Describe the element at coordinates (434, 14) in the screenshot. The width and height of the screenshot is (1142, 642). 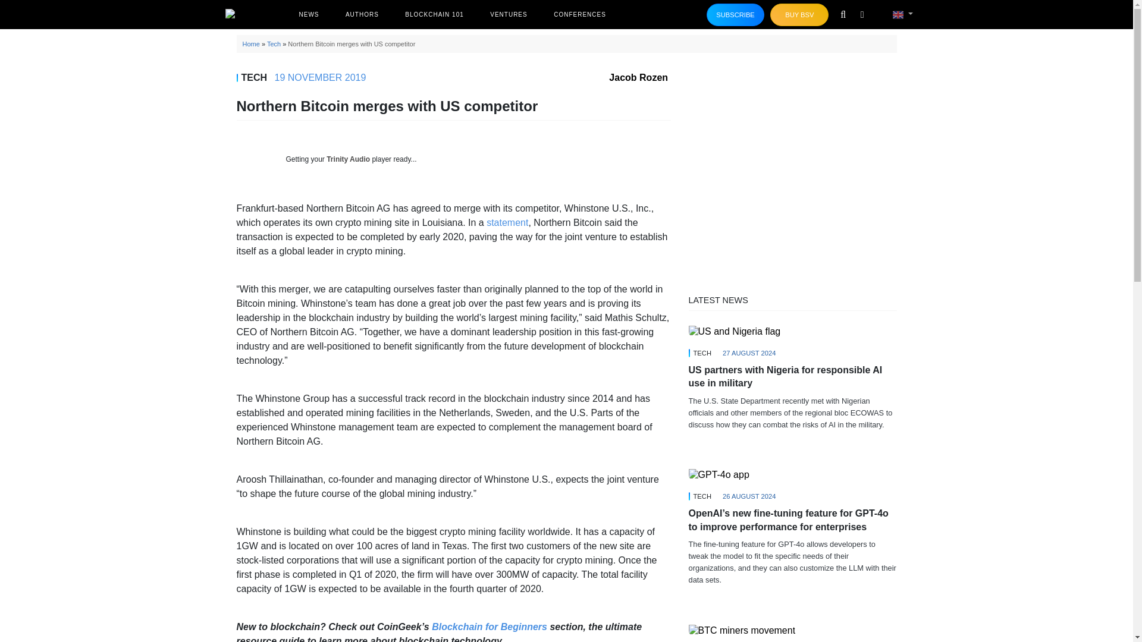
I see `BLOCKCHAIN 101` at that location.